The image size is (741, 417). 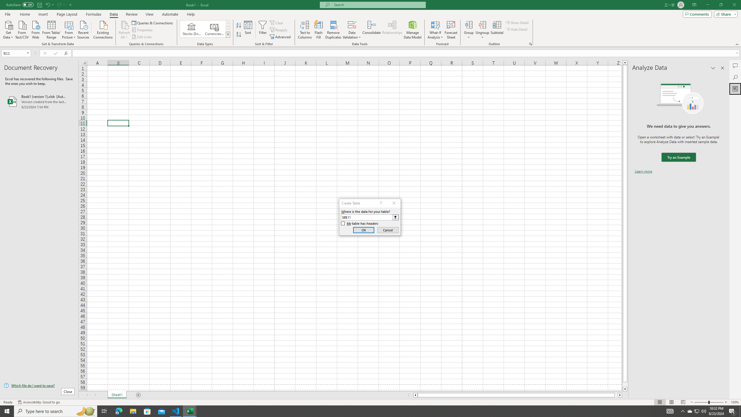 What do you see at coordinates (205, 29) in the screenshot?
I see `AutomationID: ConvertToLinkedEntity` at bounding box center [205, 29].